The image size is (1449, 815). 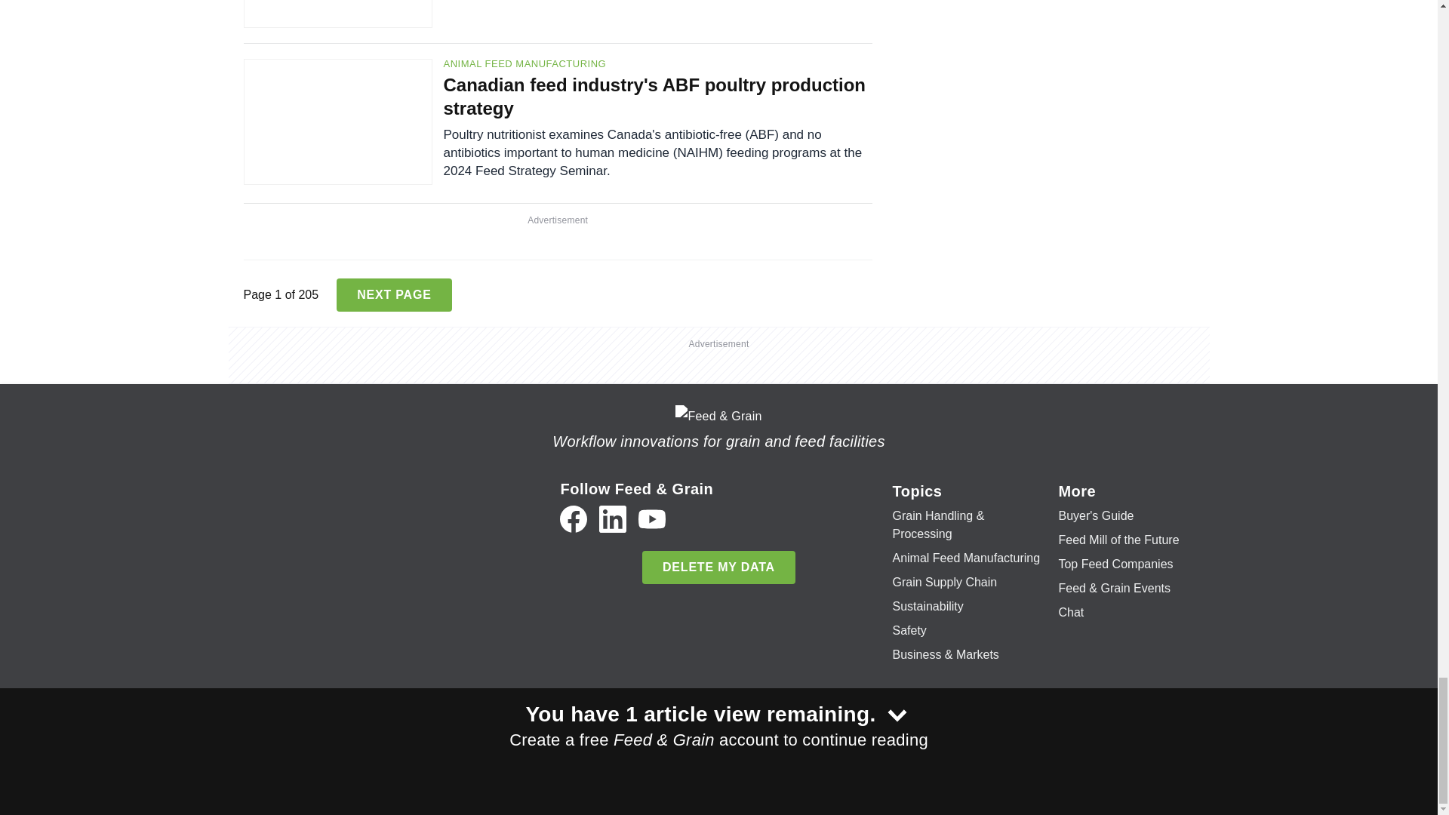 What do you see at coordinates (652, 519) in the screenshot?
I see `YouTube icon` at bounding box center [652, 519].